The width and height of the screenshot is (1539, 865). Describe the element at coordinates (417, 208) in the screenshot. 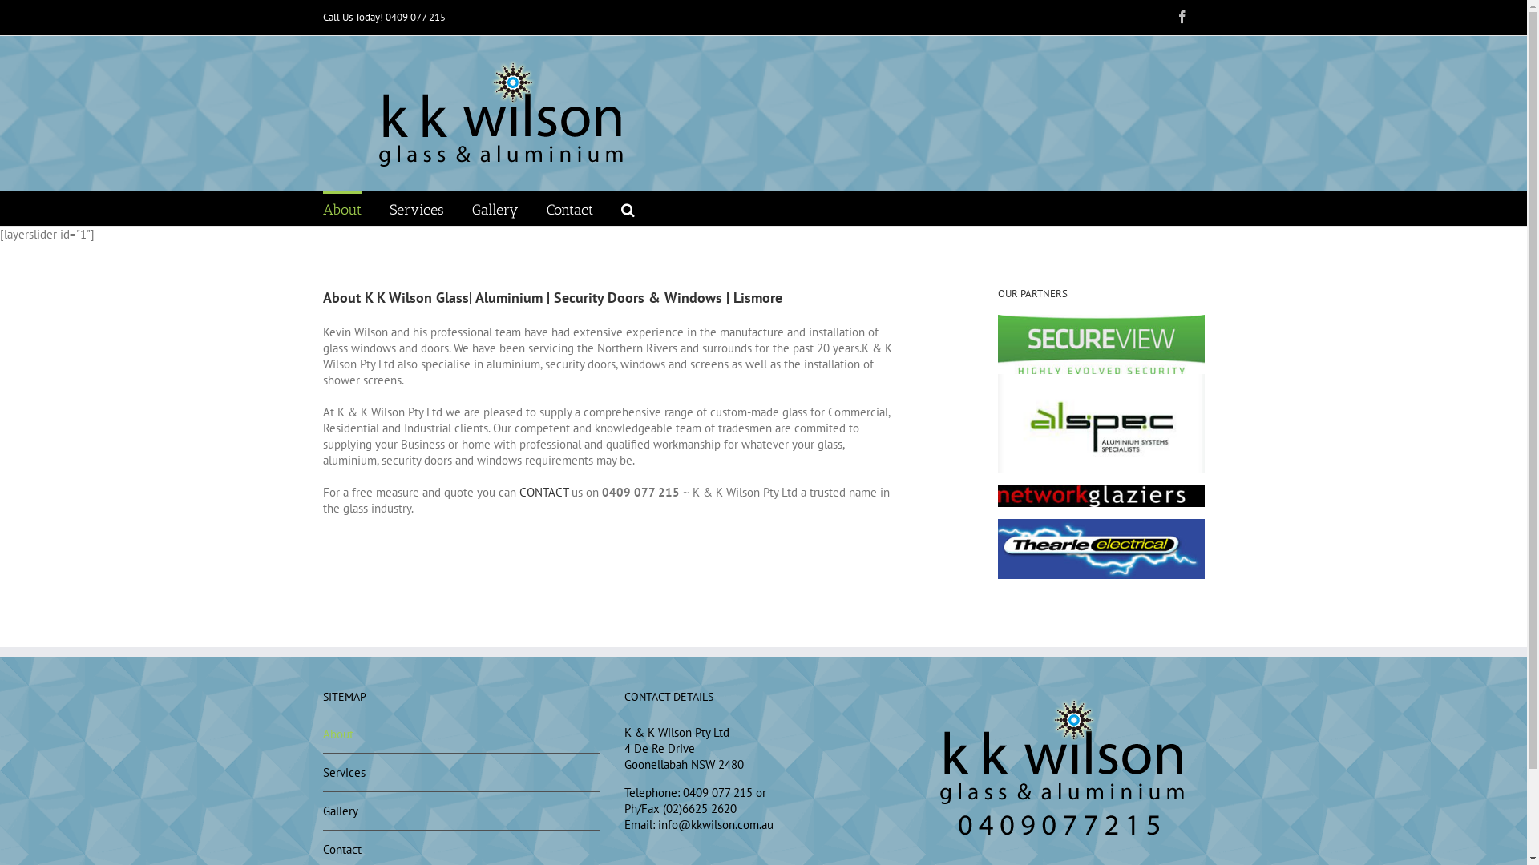

I see `Services` at that location.